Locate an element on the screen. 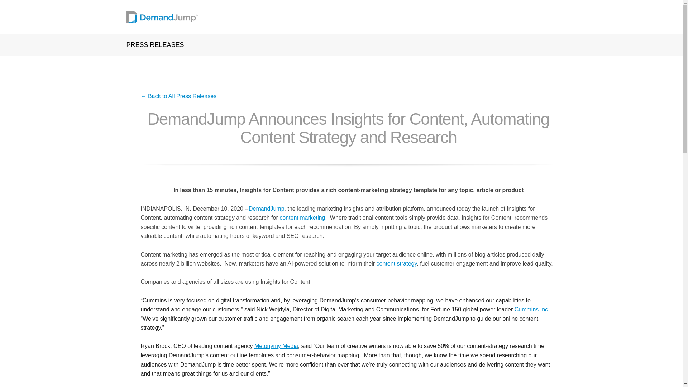 The width and height of the screenshot is (688, 387). content strategy is located at coordinates (396, 263).